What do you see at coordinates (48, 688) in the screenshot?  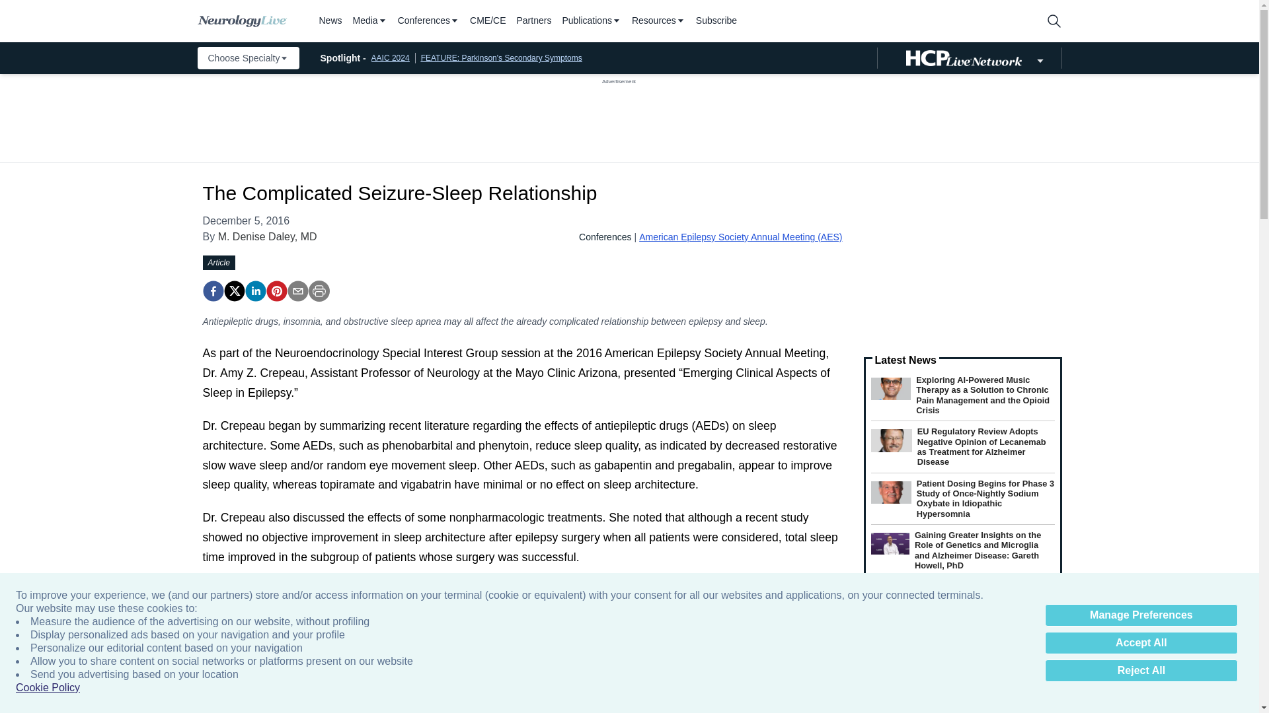 I see `Cookie Policy` at bounding box center [48, 688].